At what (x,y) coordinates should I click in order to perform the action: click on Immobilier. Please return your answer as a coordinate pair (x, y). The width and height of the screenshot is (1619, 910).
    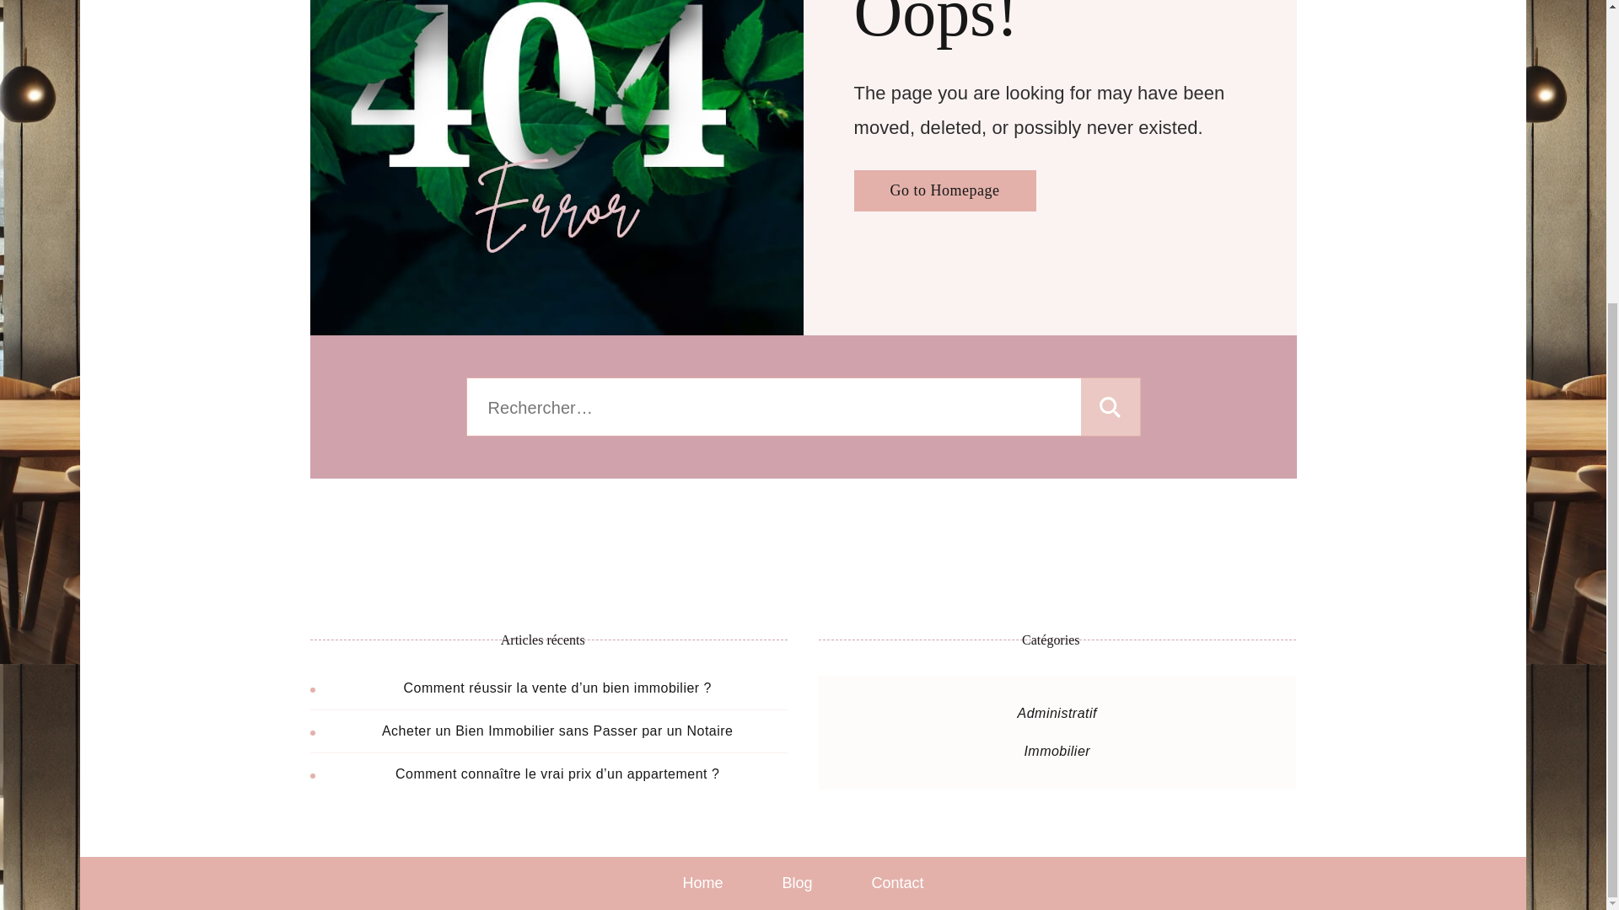
    Looking at the image, I should click on (1056, 751).